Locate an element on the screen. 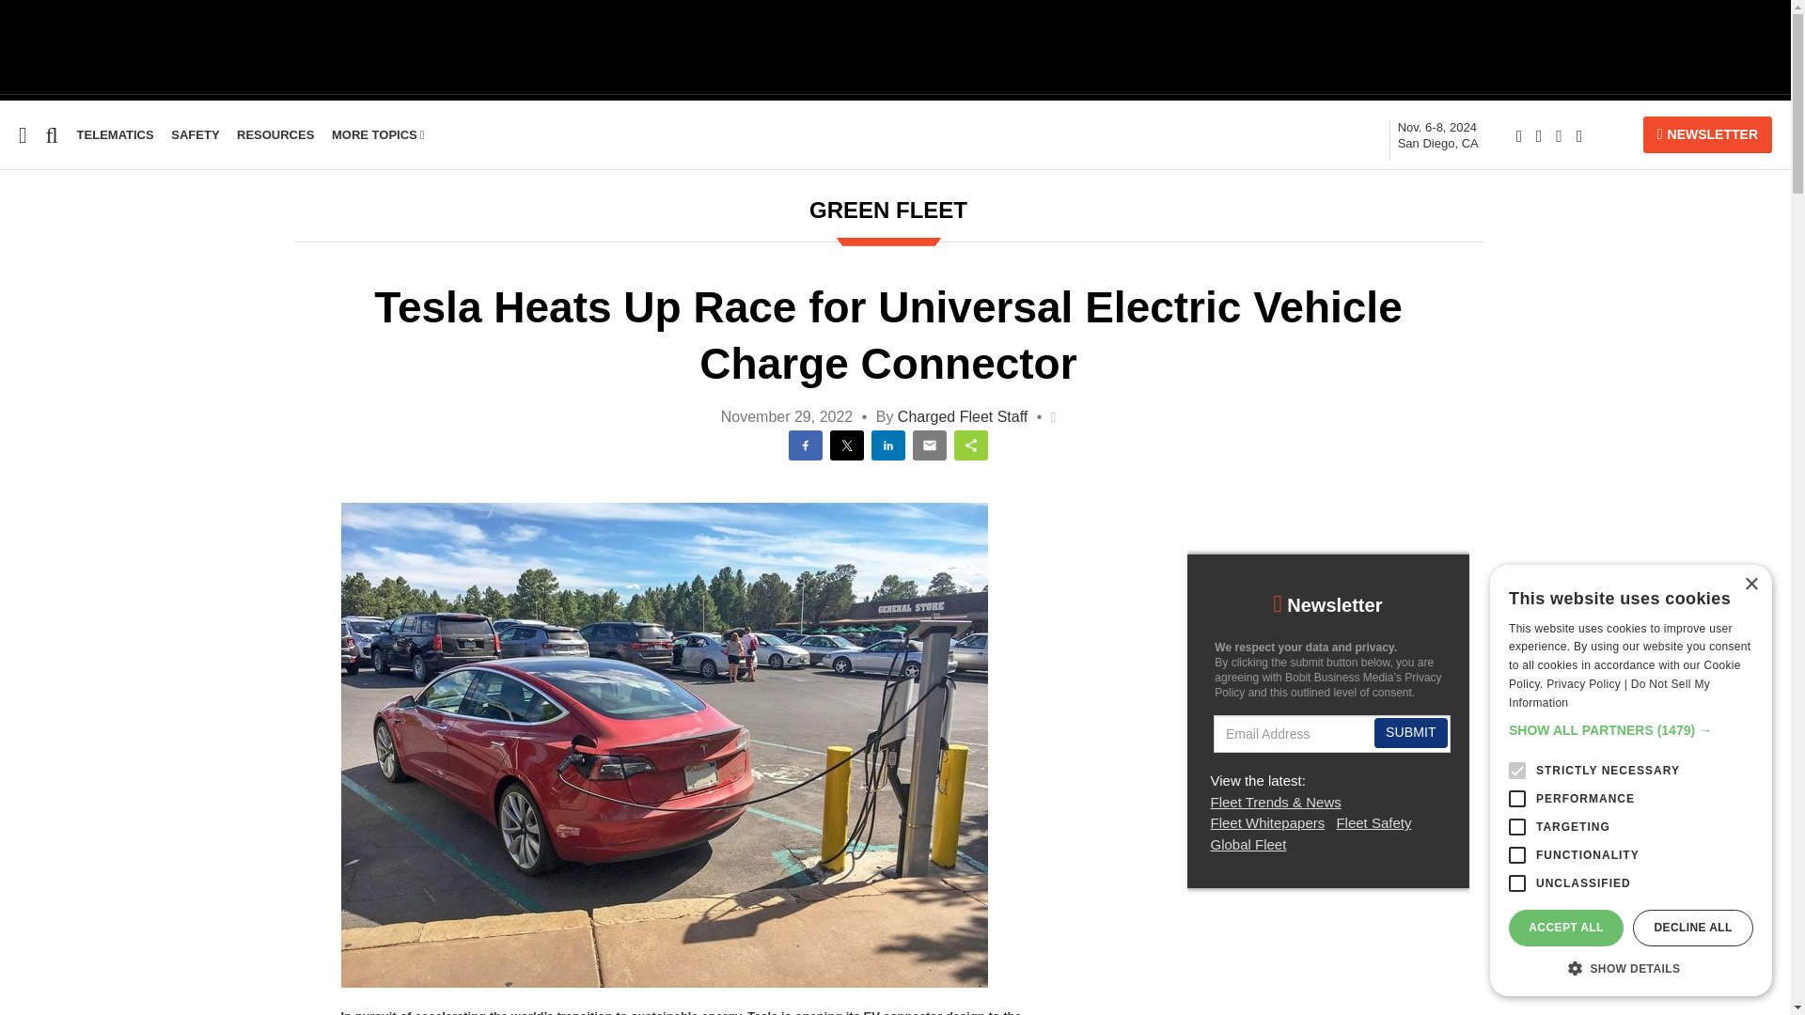 Image resolution: width=1805 pixels, height=1015 pixels. Fuel is located at coordinates (1437, 135).